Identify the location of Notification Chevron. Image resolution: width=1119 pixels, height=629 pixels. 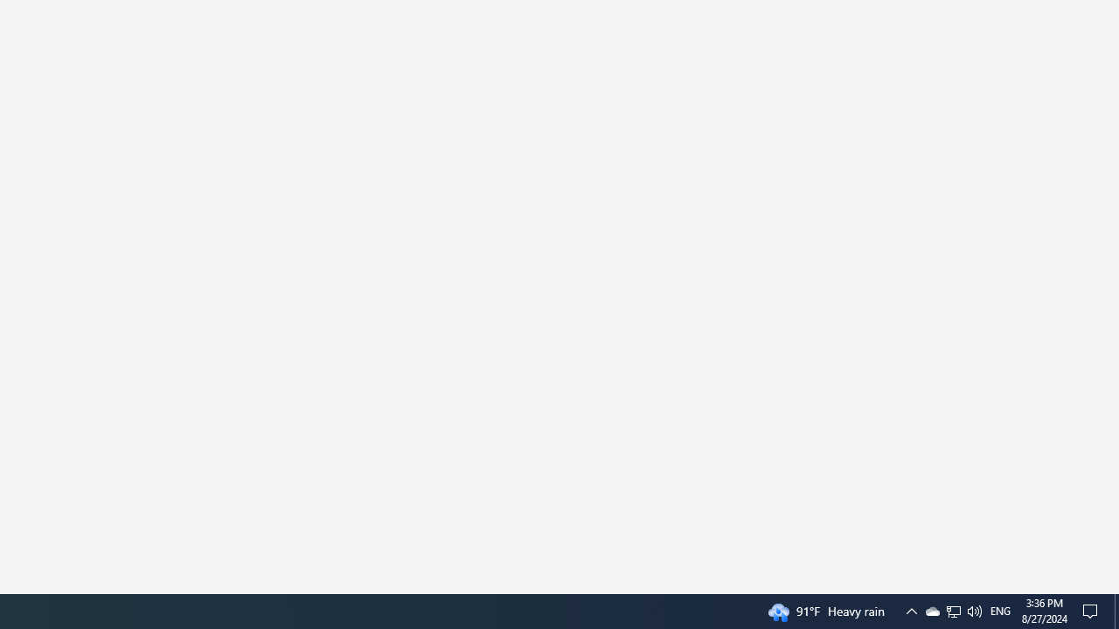
(1112, 587).